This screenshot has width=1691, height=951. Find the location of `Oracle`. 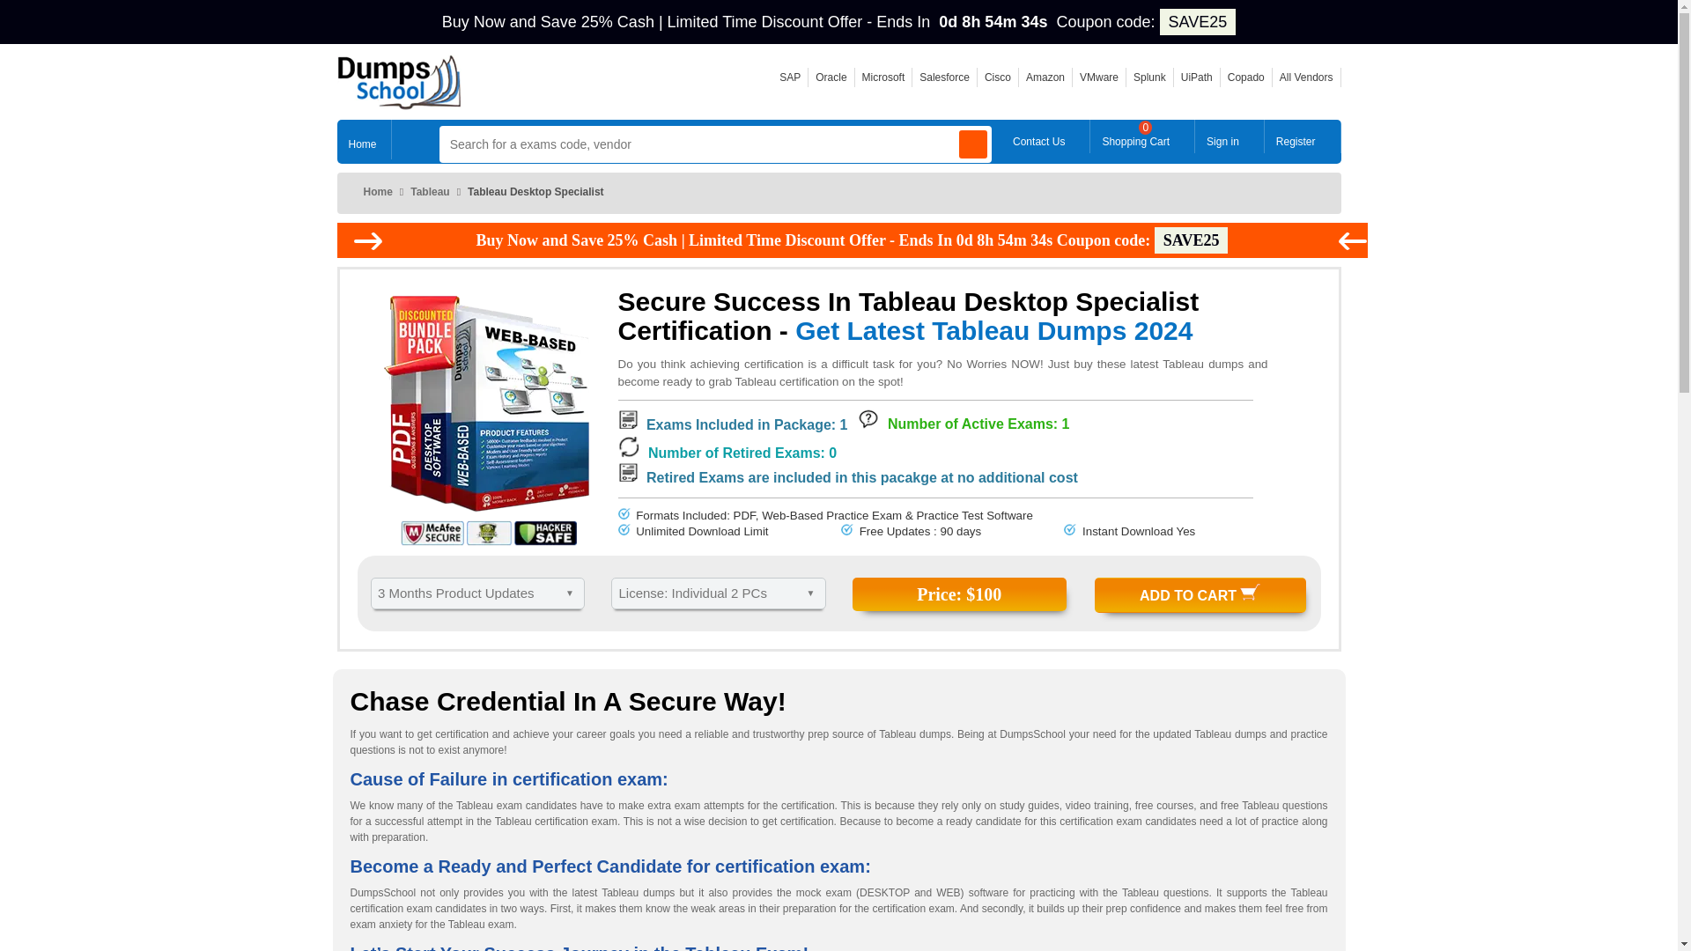

Oracle is located at coordinates (831, 77).